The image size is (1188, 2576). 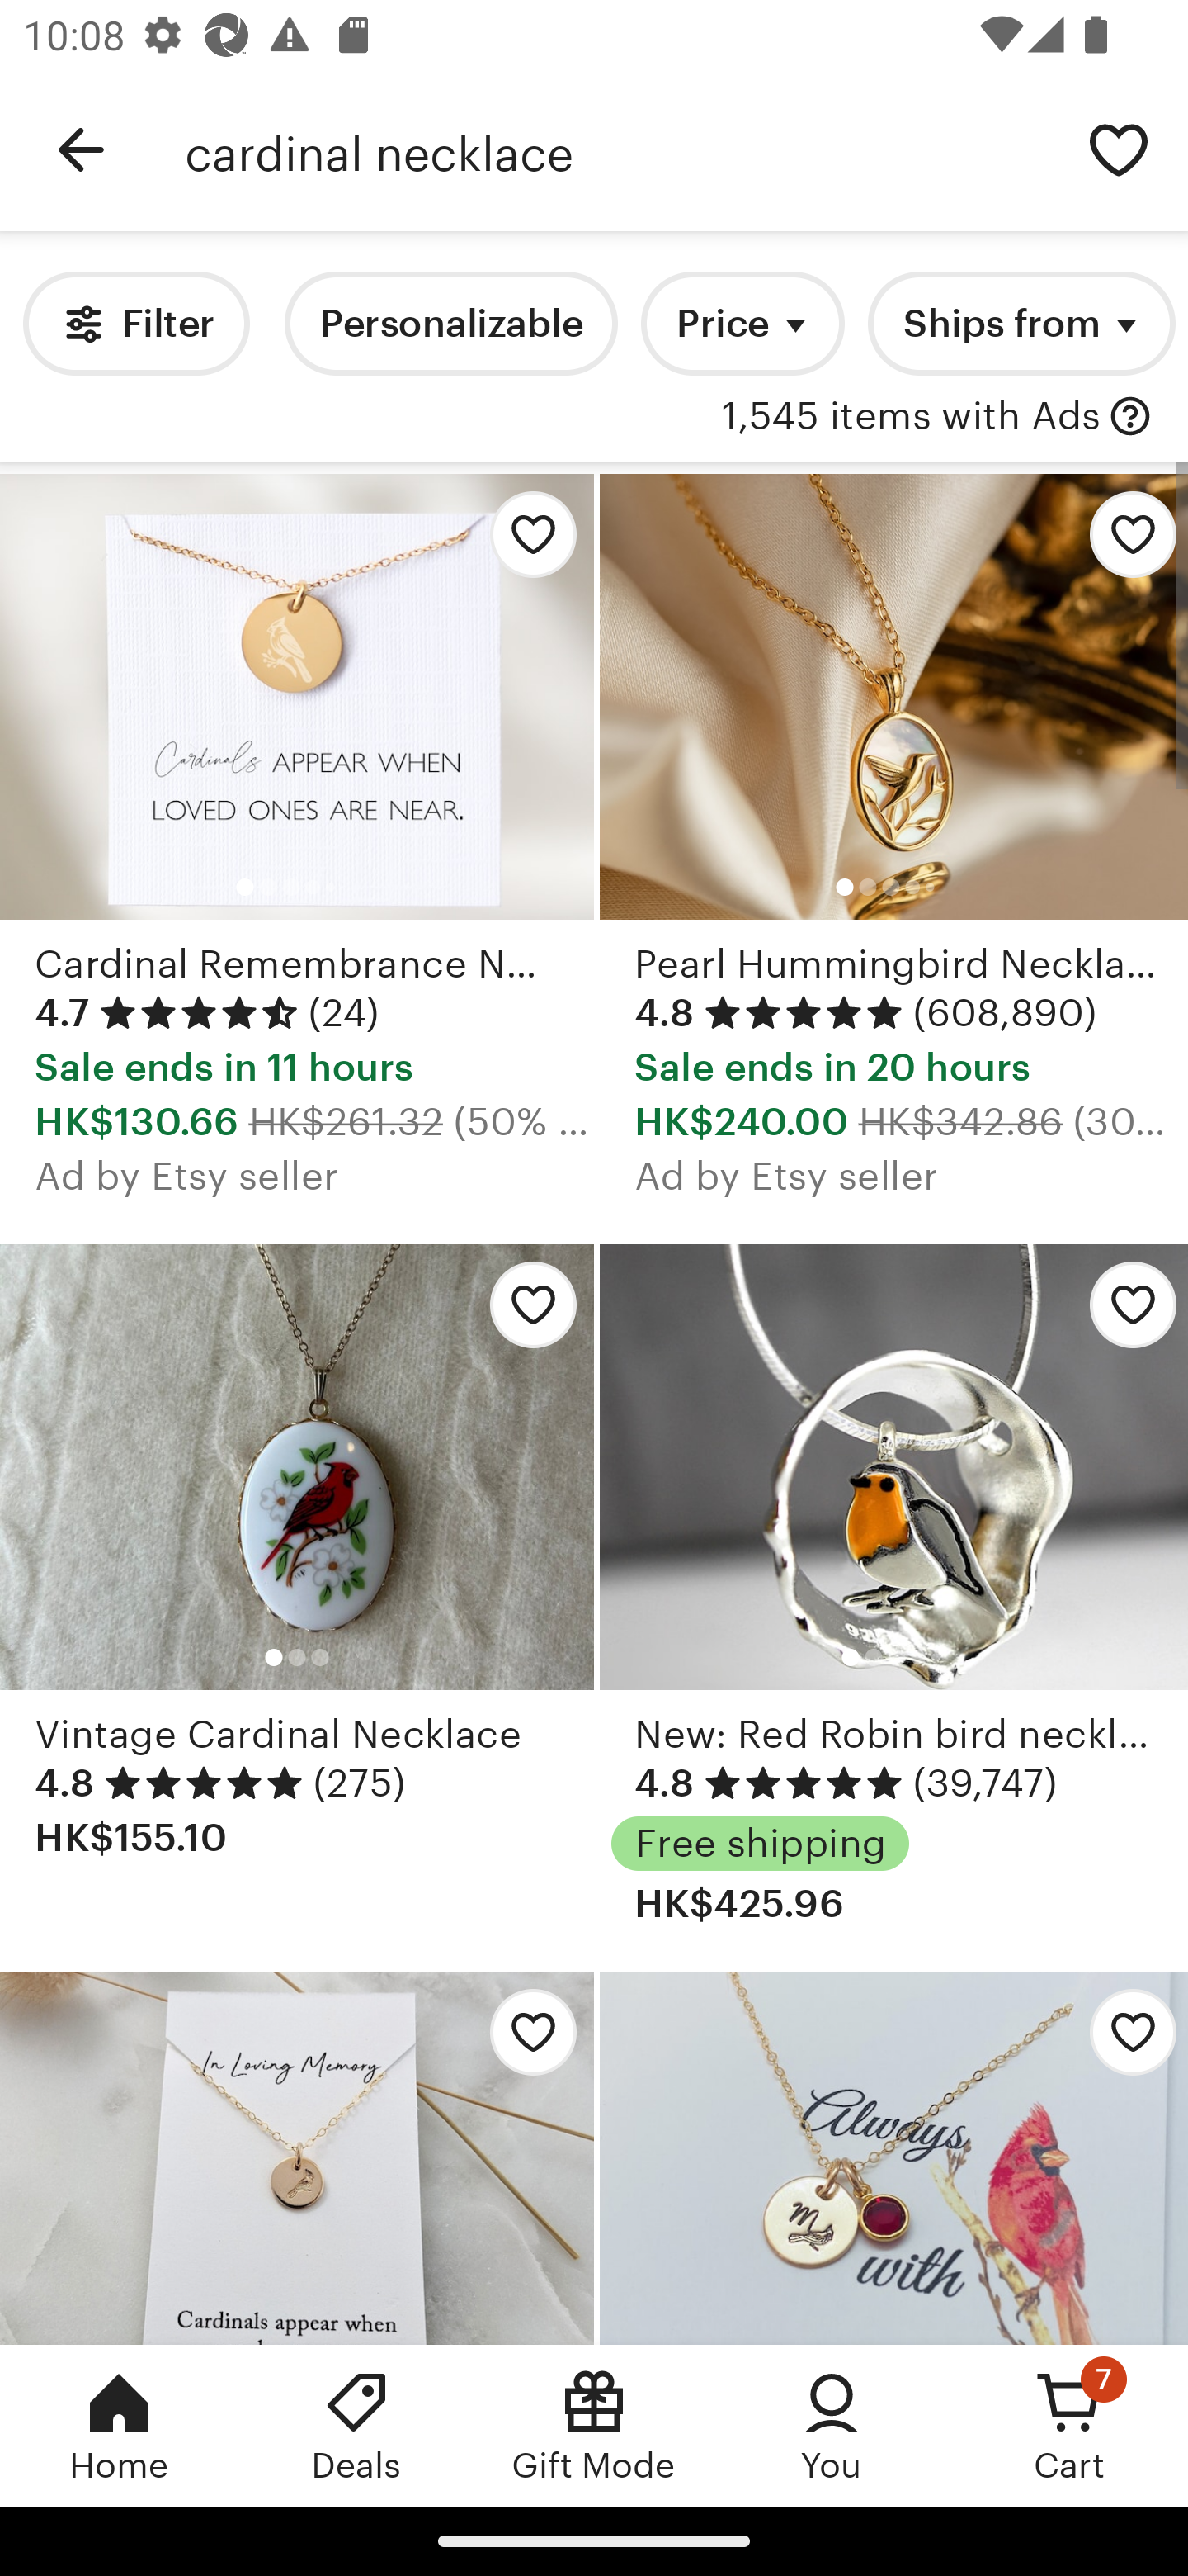 I want to click on 1,545 items with Ads, so click(x=911, y=417).